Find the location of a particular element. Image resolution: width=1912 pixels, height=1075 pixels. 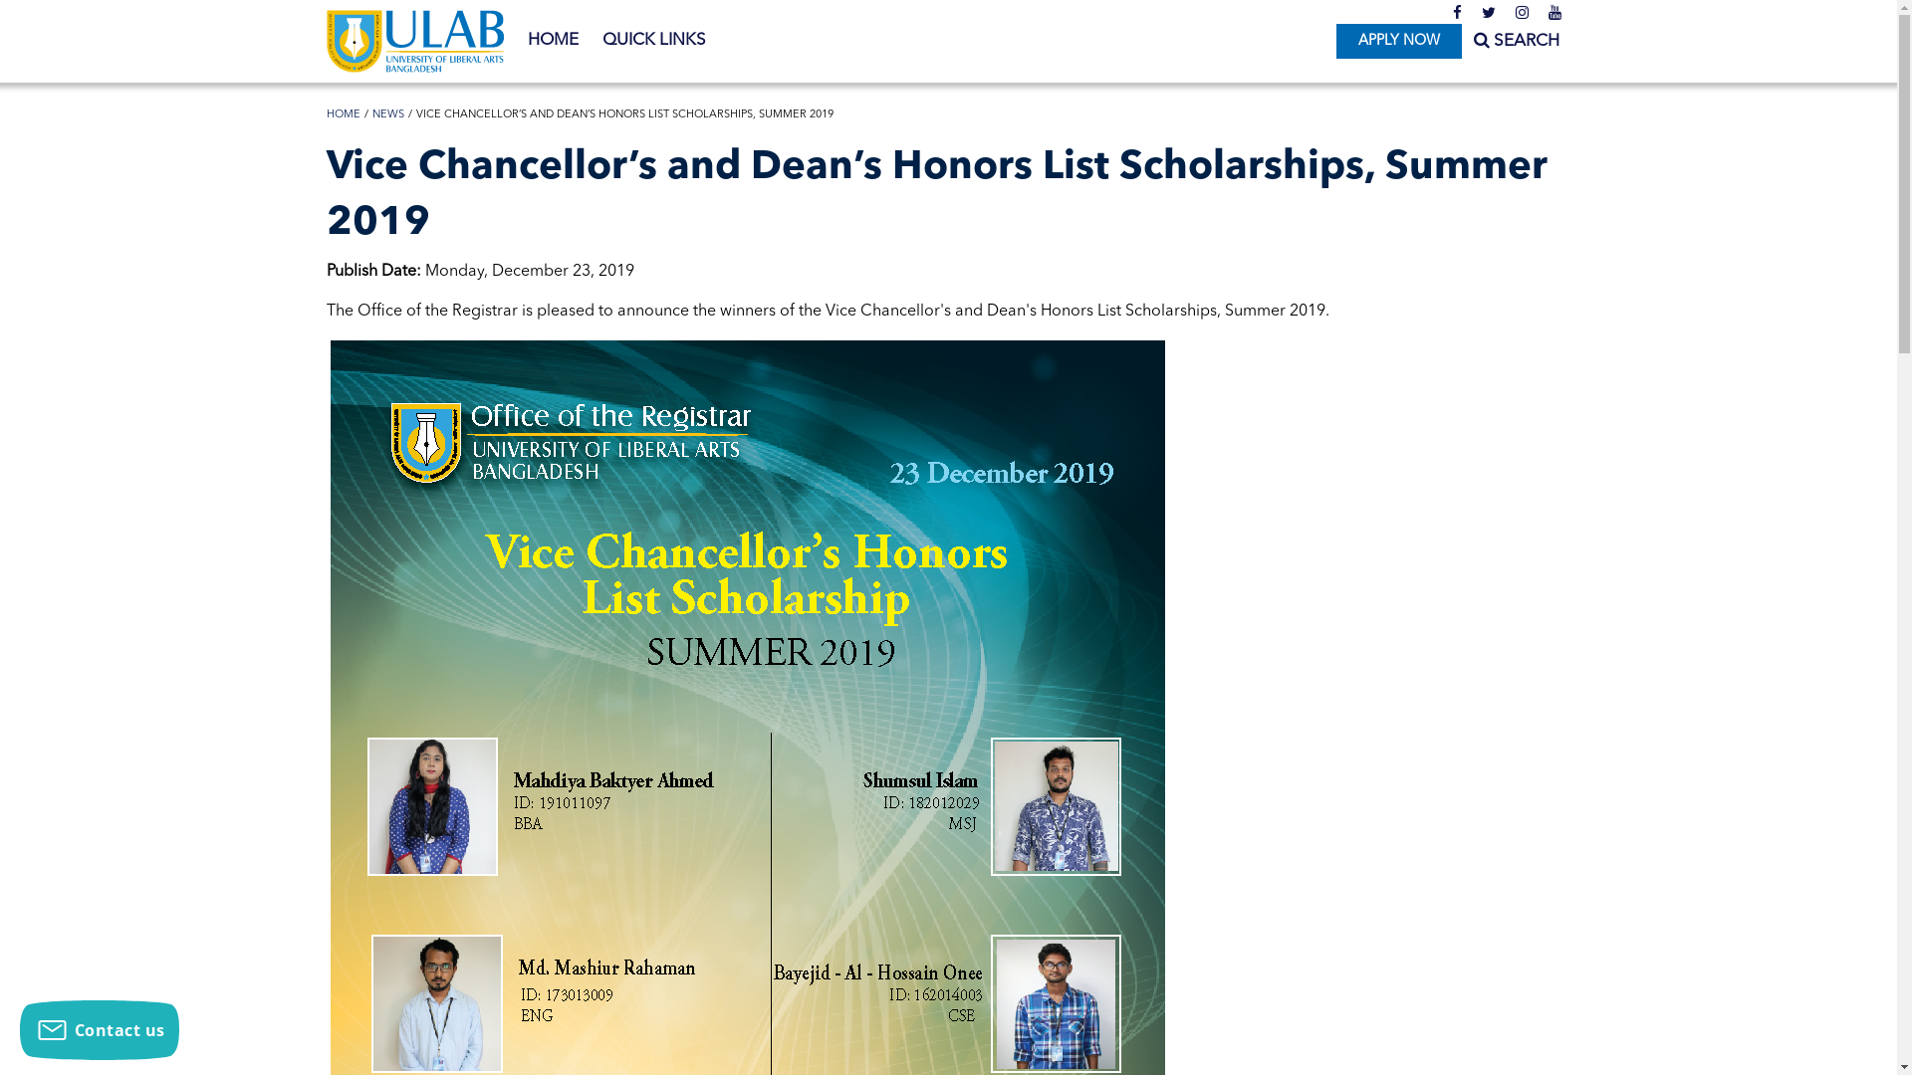

NEWS is located at coordinates (388, 115).